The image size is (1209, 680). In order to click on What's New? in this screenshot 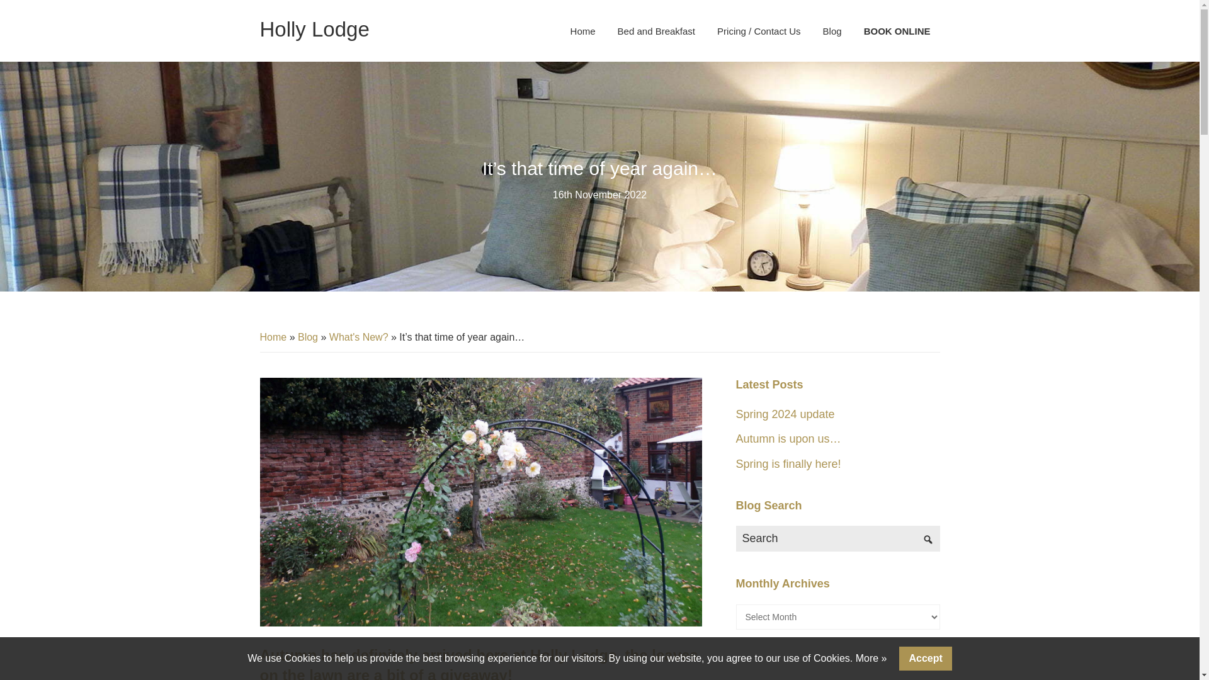, I will do `click(358, 337)`.